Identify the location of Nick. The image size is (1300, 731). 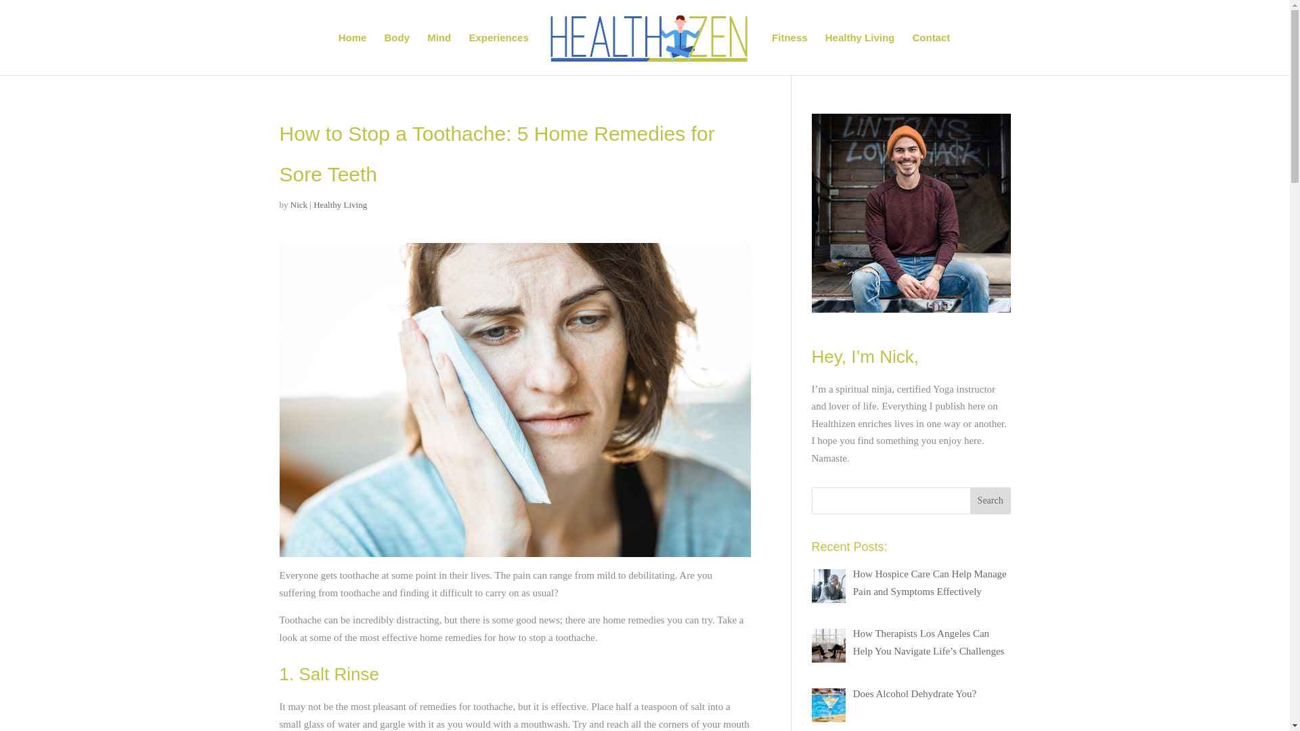
(298, 204).